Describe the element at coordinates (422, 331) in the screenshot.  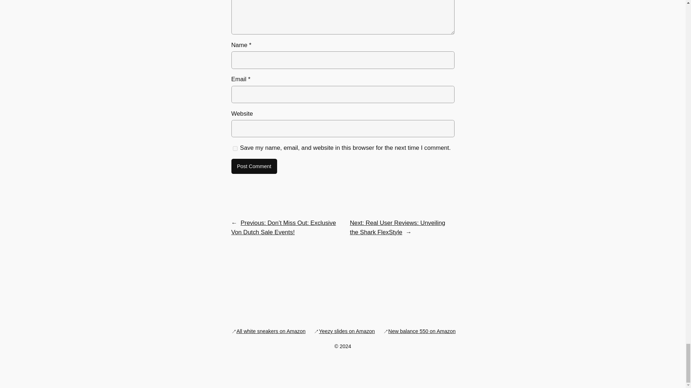
I see `New balance 550 on Amazon` at that location.